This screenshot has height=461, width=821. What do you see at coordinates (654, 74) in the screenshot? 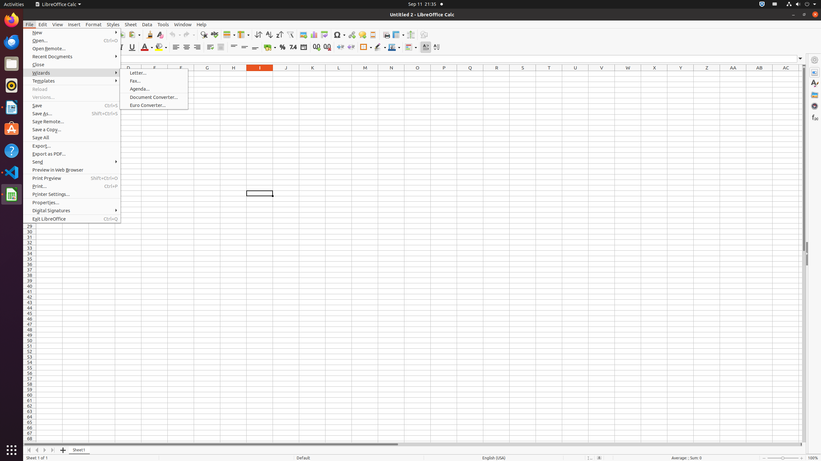
I see `X1` at bounding box center [654, 74].